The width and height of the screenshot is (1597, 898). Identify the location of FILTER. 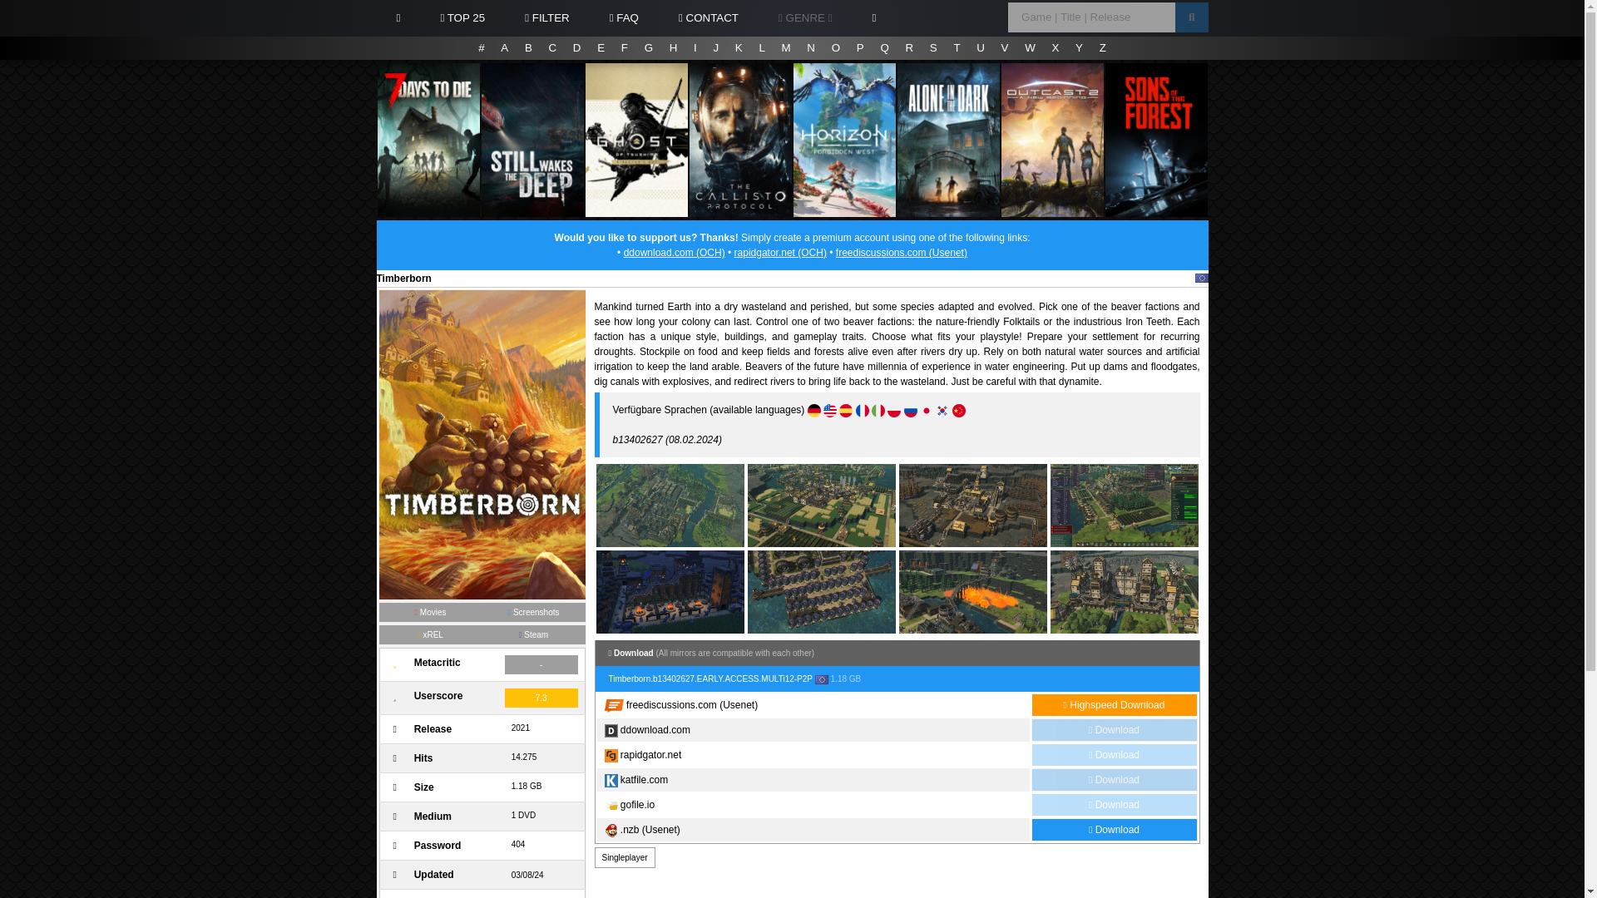
(546, 18).